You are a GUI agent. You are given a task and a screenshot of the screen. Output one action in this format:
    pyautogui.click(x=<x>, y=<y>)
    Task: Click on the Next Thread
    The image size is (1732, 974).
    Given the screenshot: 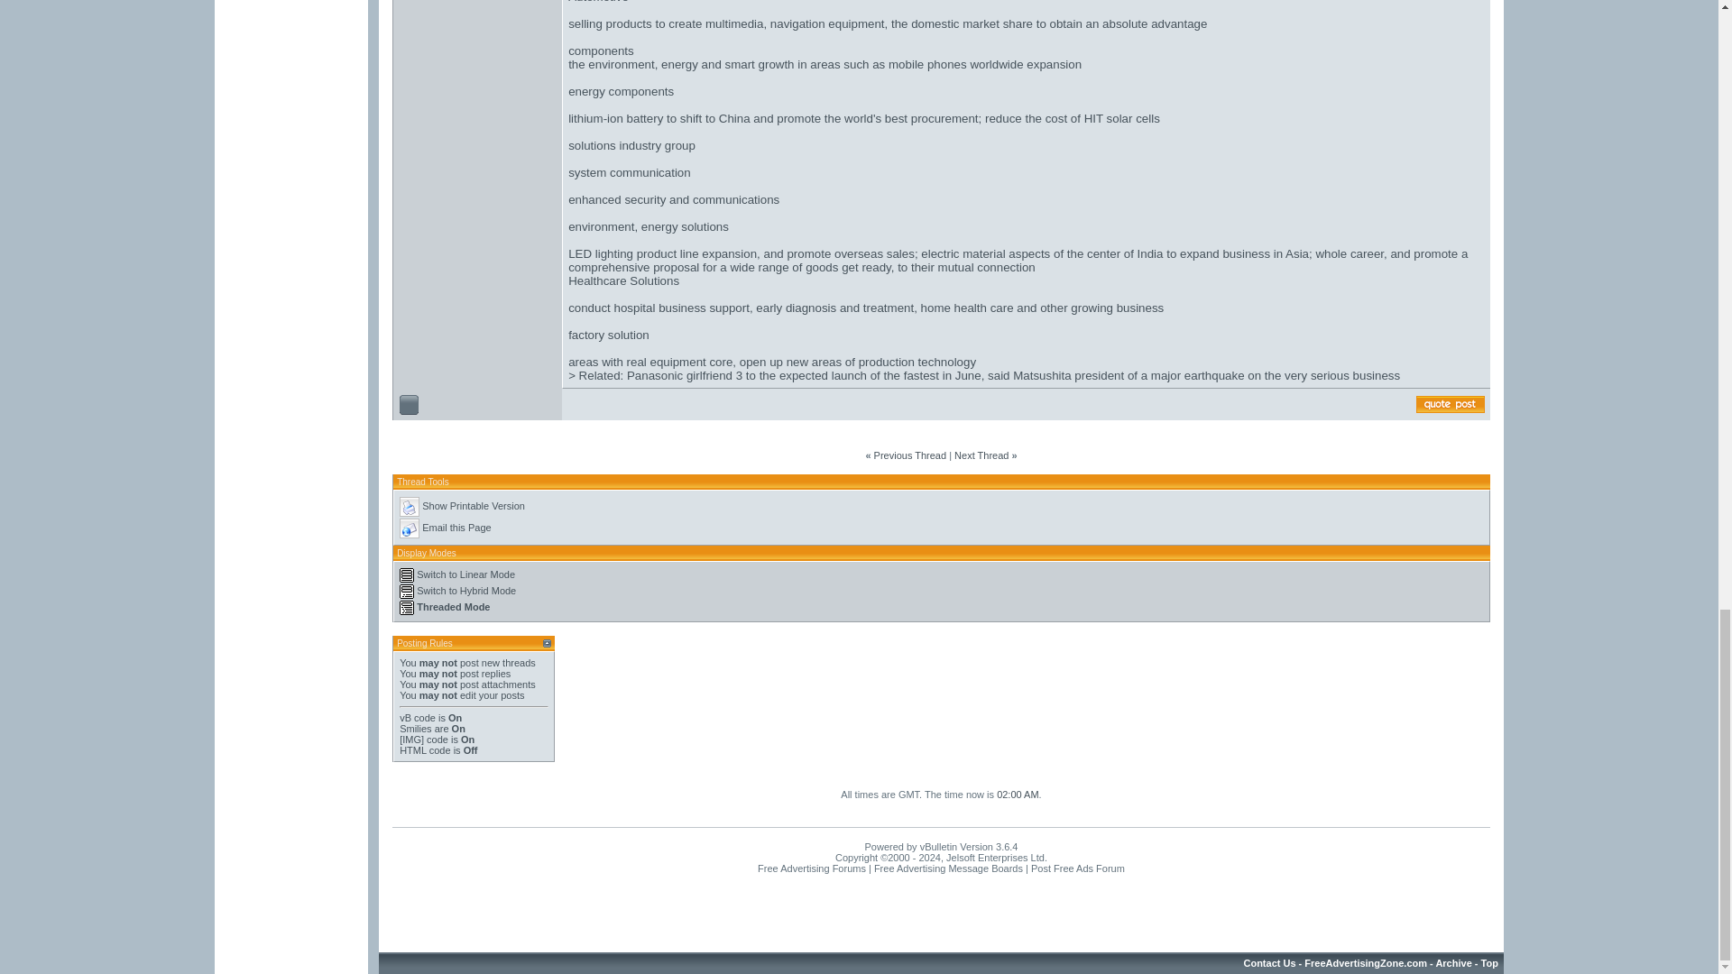 What is the action you would take?
    pyautogui.click(x=981, y=455)
    